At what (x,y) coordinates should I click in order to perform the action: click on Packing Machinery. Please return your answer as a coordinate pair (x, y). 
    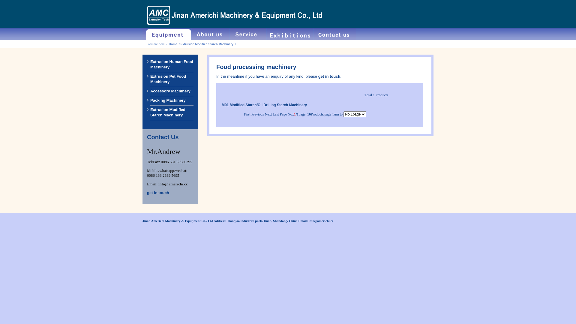
    Looking at the image, I should click on (168, 100).